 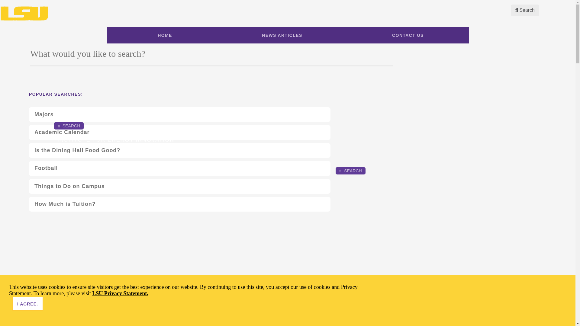 What do you see at coordinates (116, 139) in the screenshot?
I see `INSTITUTE FOR ENERGY INNOVATION` at bounding box center [116, 139].